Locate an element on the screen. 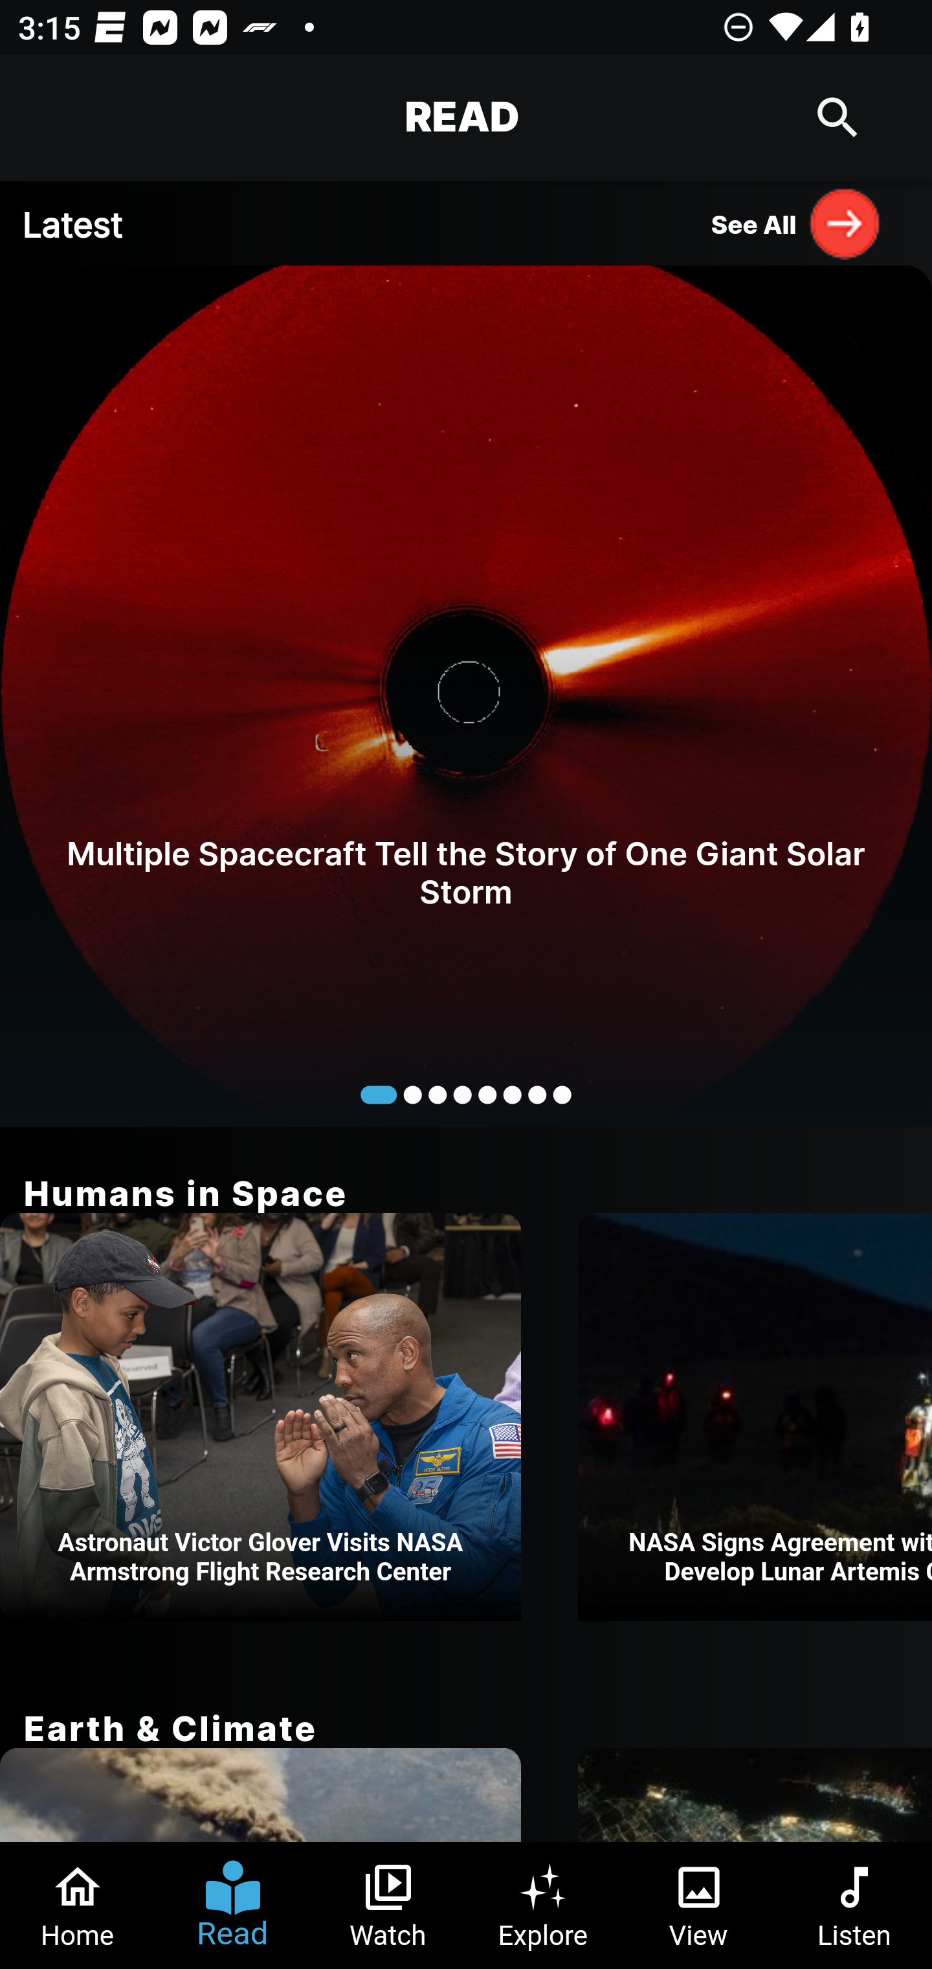  Watch
Tab 3 of 6 is located at coordinates (388, 1906).